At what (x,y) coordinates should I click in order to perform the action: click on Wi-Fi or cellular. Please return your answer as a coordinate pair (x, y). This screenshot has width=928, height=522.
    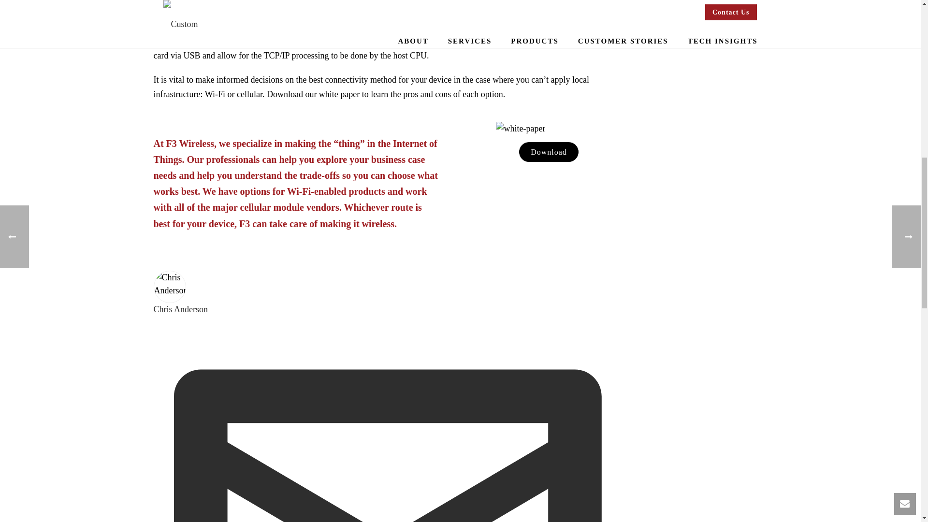
    Looking at the image, I should click on (234, 94).